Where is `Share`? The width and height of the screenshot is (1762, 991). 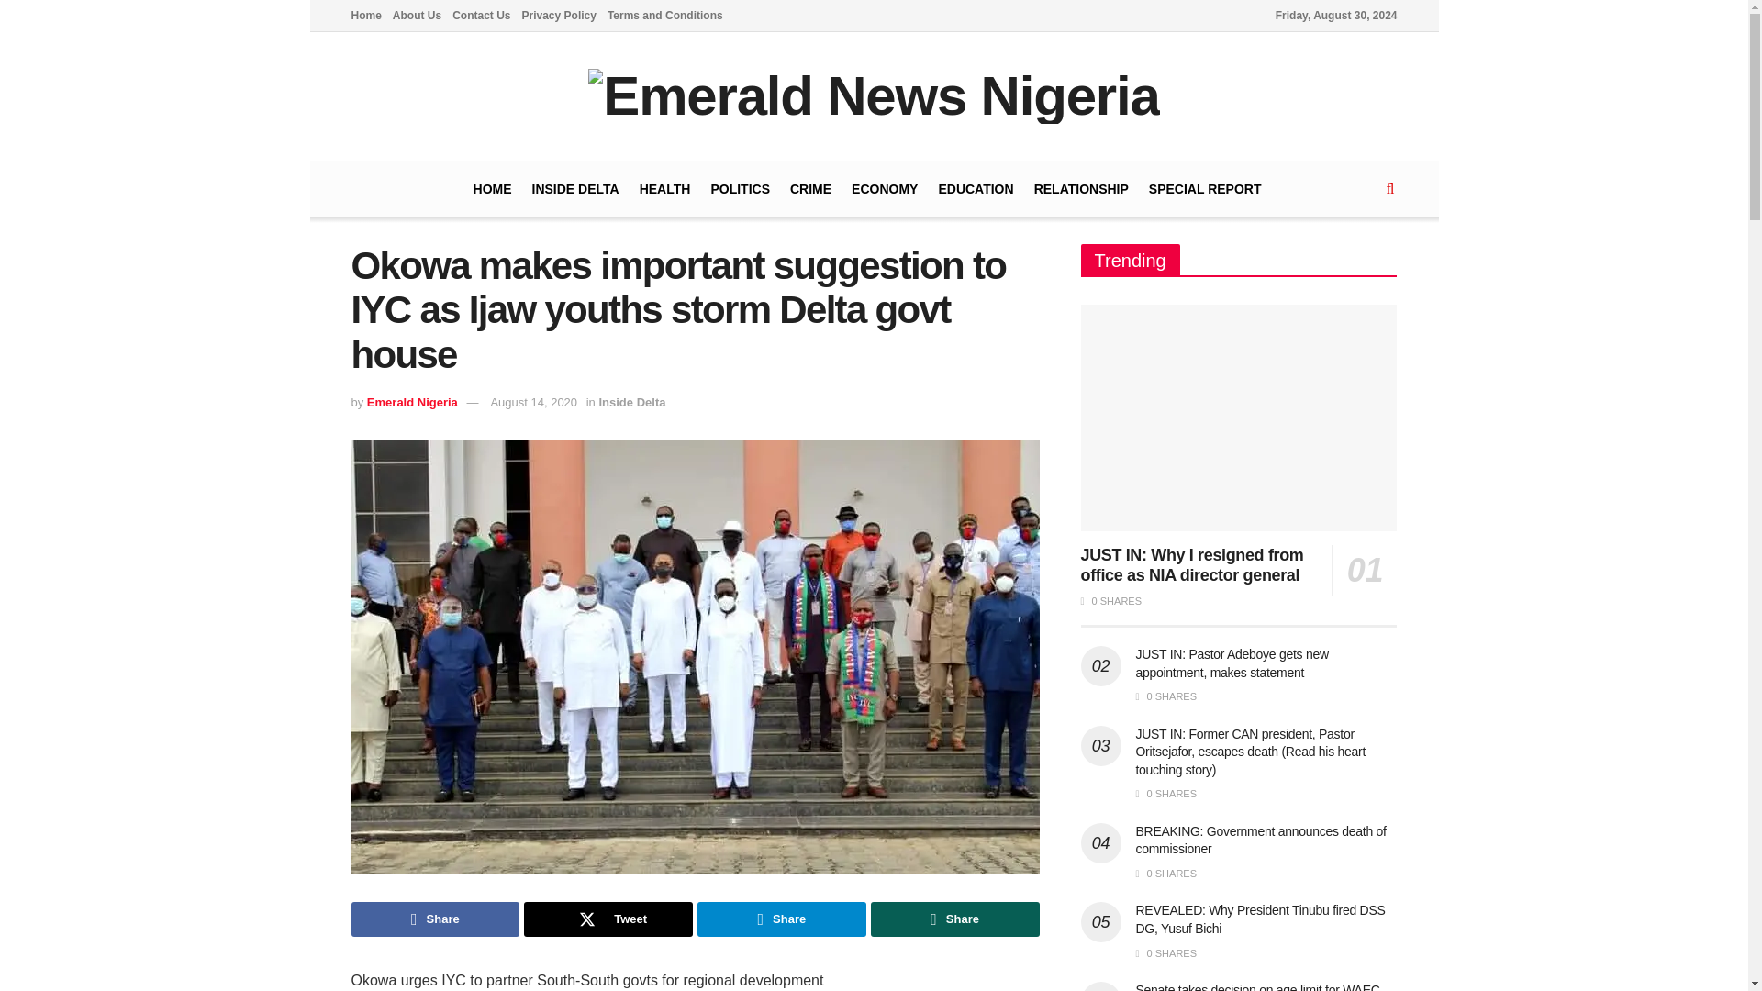 Share is located at coordinates (954, 919).